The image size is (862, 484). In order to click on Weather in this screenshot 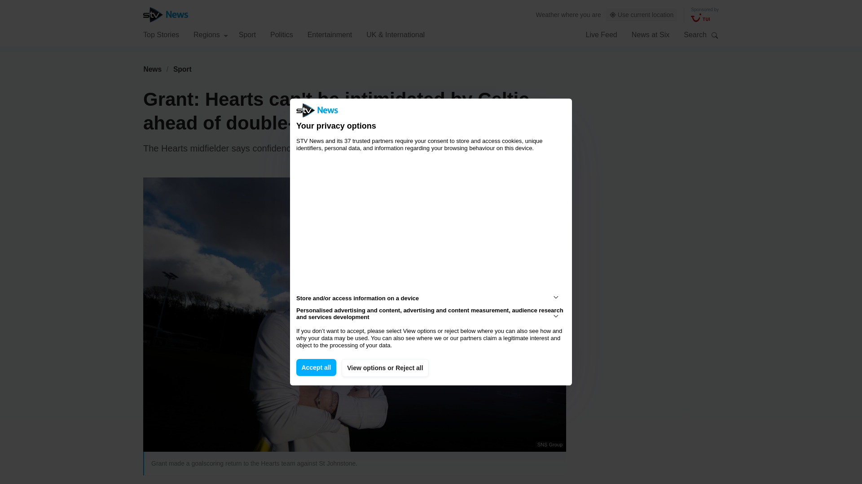, I will do `click(548, 14)`.